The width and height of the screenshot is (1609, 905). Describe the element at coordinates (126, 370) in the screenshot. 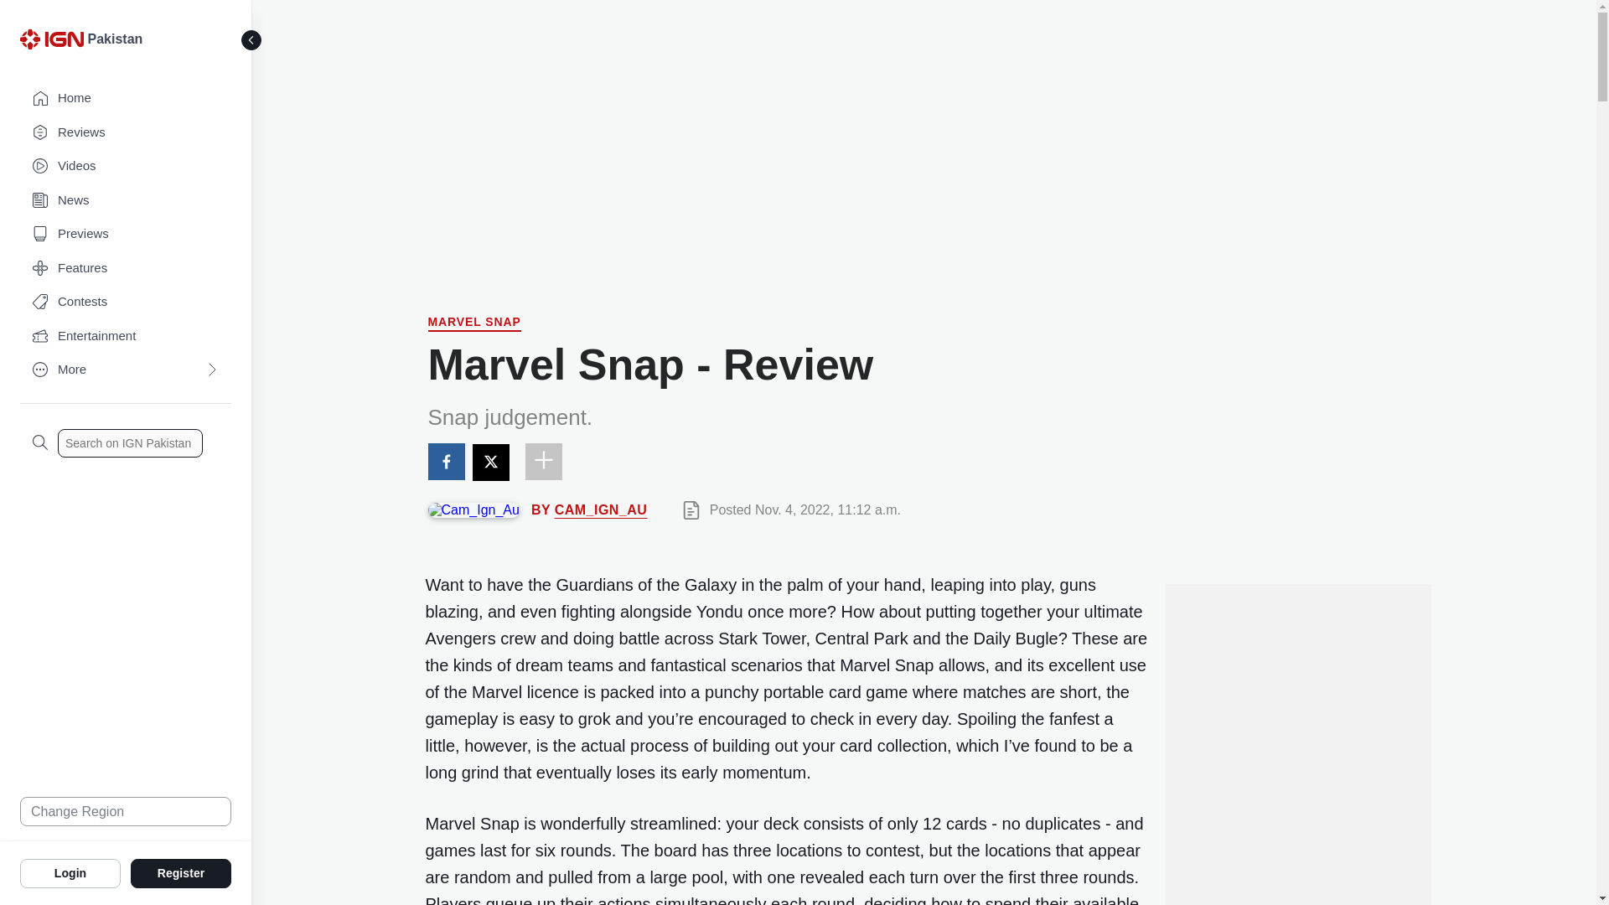

I see `More` at that location.